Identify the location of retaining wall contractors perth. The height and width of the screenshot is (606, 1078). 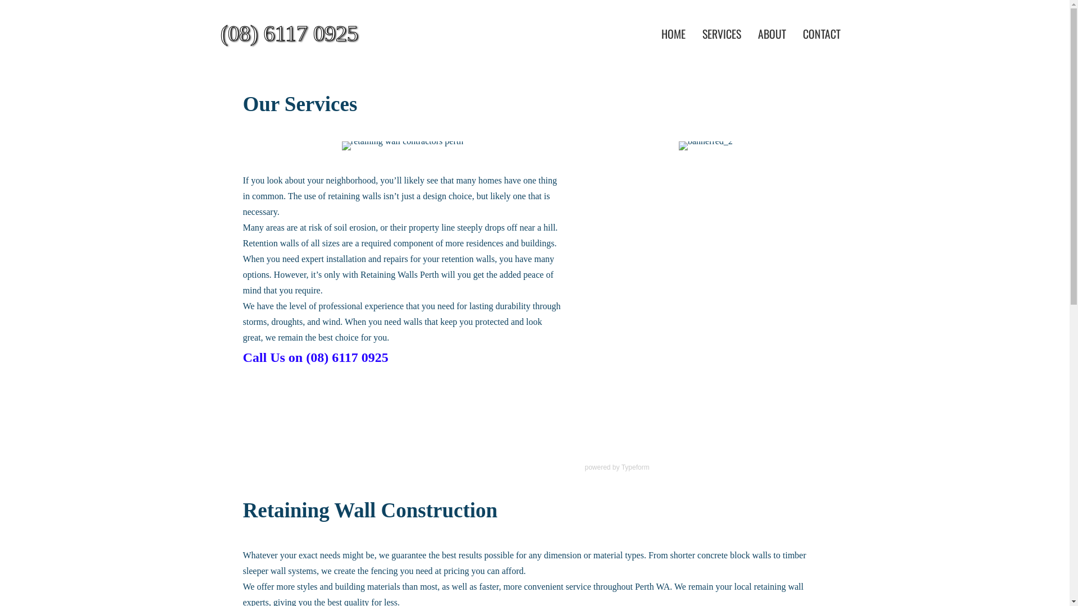
(403, 146).